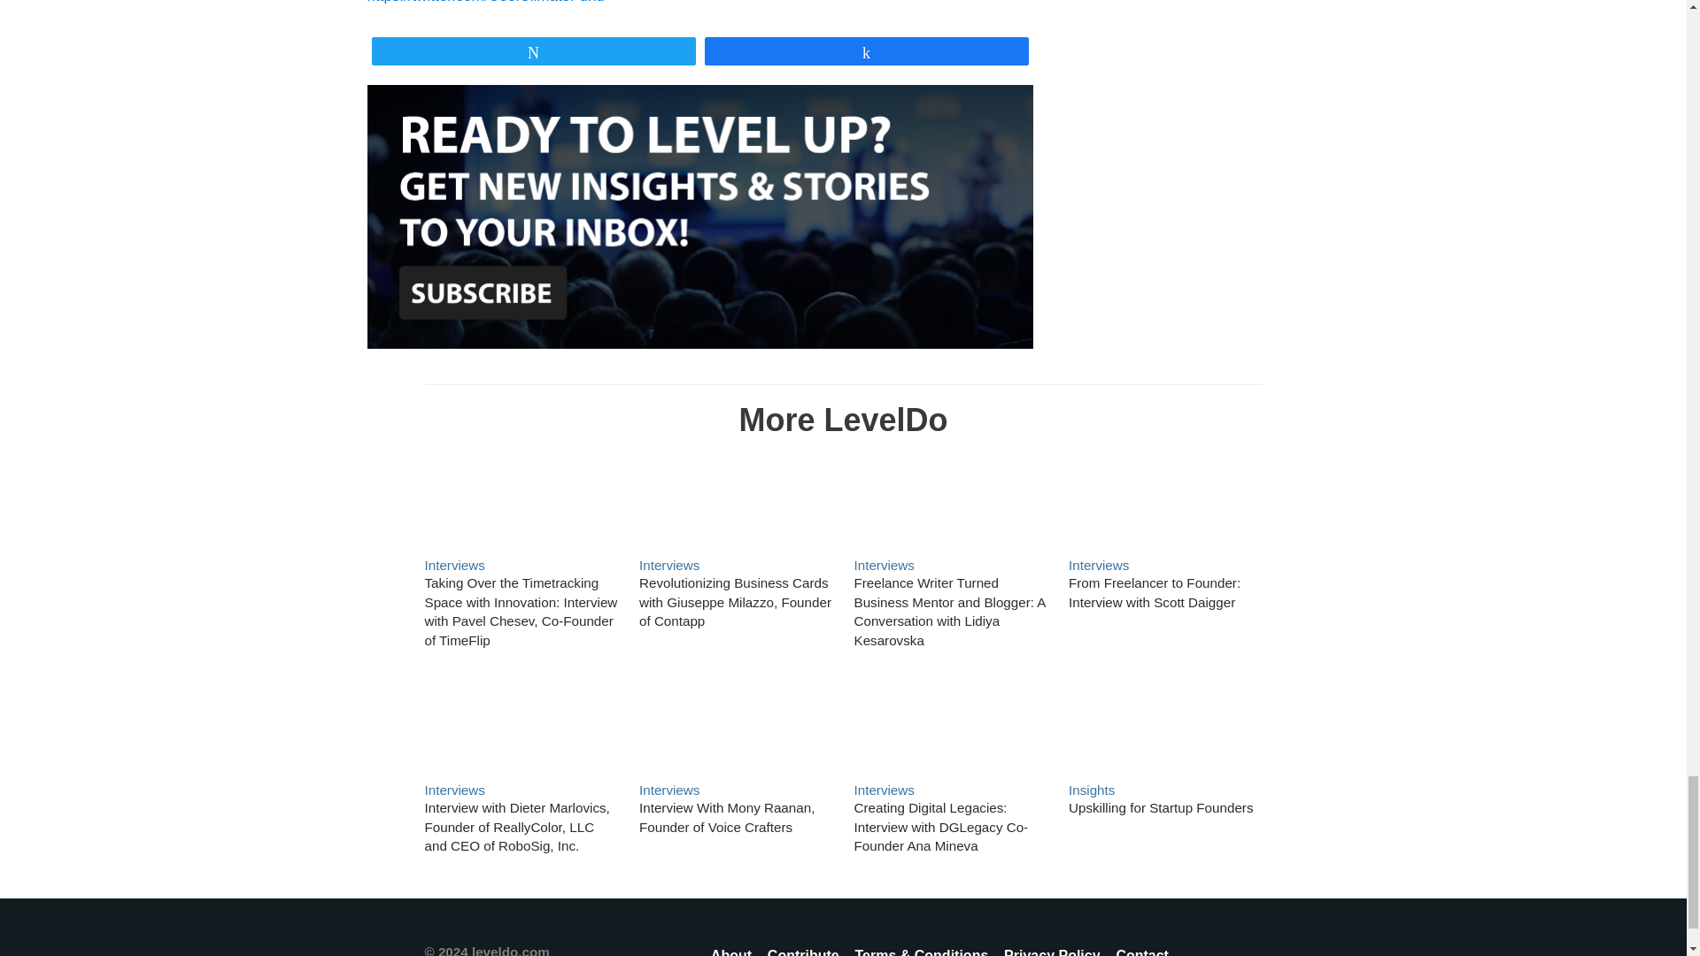 Image resolution: width=1700 pixels, height=956 pixels. I want to click on Read More, so click(1165, 500).